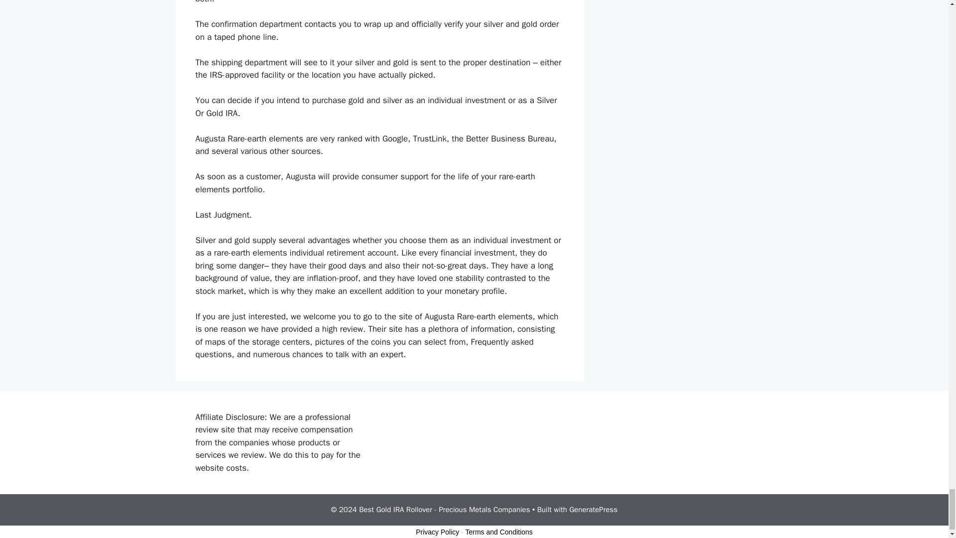 The width and height of the screenshot is (956, 538). Describe the element at coordinates (498, 532) in the screenshot. I see `Terms and Conditions` at that location.